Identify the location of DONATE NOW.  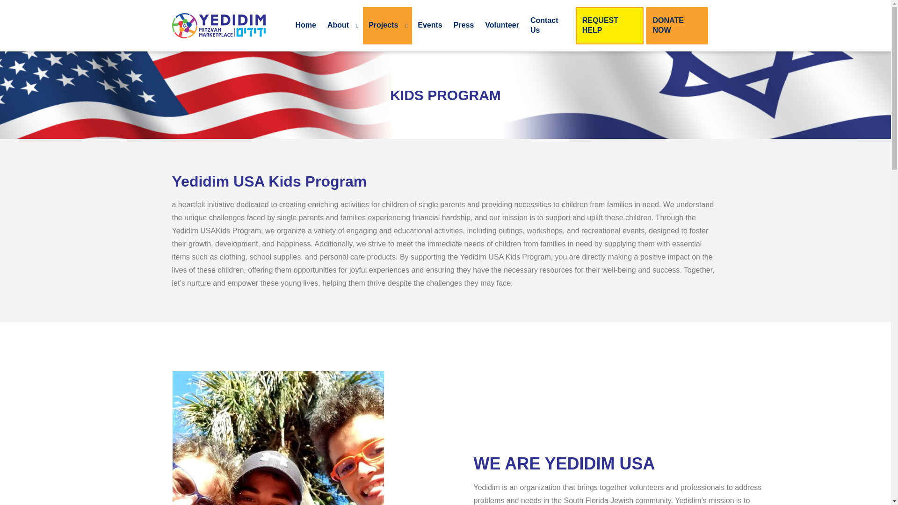
(676, 25).